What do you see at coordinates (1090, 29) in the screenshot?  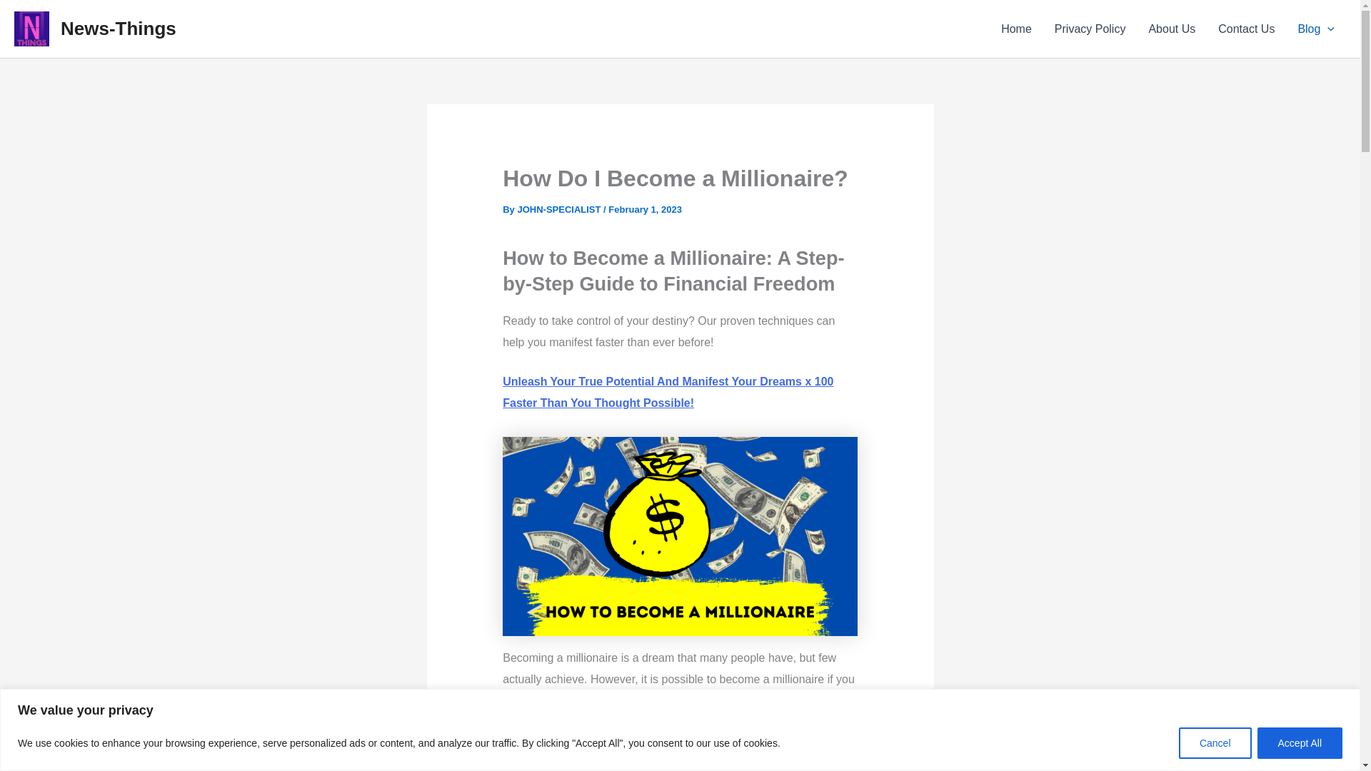 I see `Privacy Policy` at bounding box center [1090, 29].